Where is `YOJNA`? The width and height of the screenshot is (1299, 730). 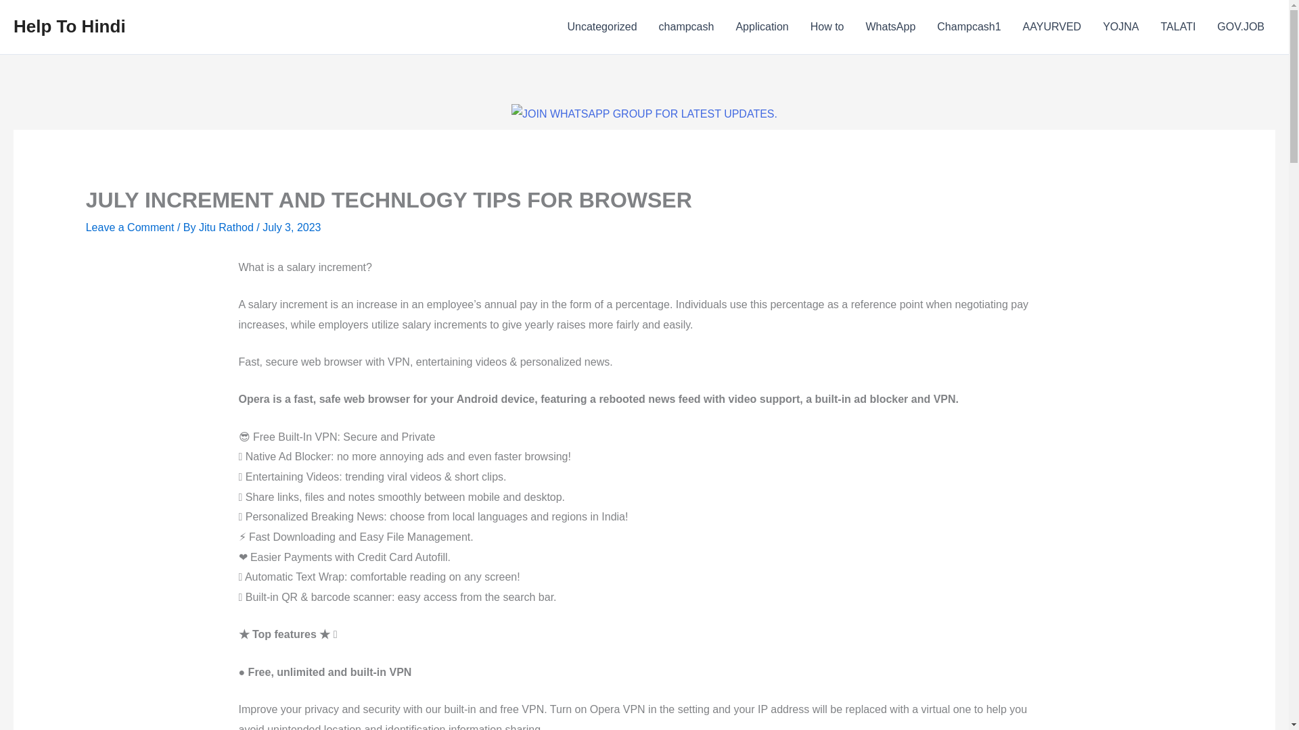
YOJNA is located at coordinates (1120, 27).